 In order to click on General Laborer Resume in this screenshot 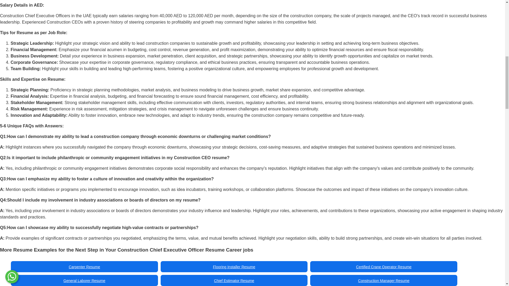, I will do `click(84, 281)`.